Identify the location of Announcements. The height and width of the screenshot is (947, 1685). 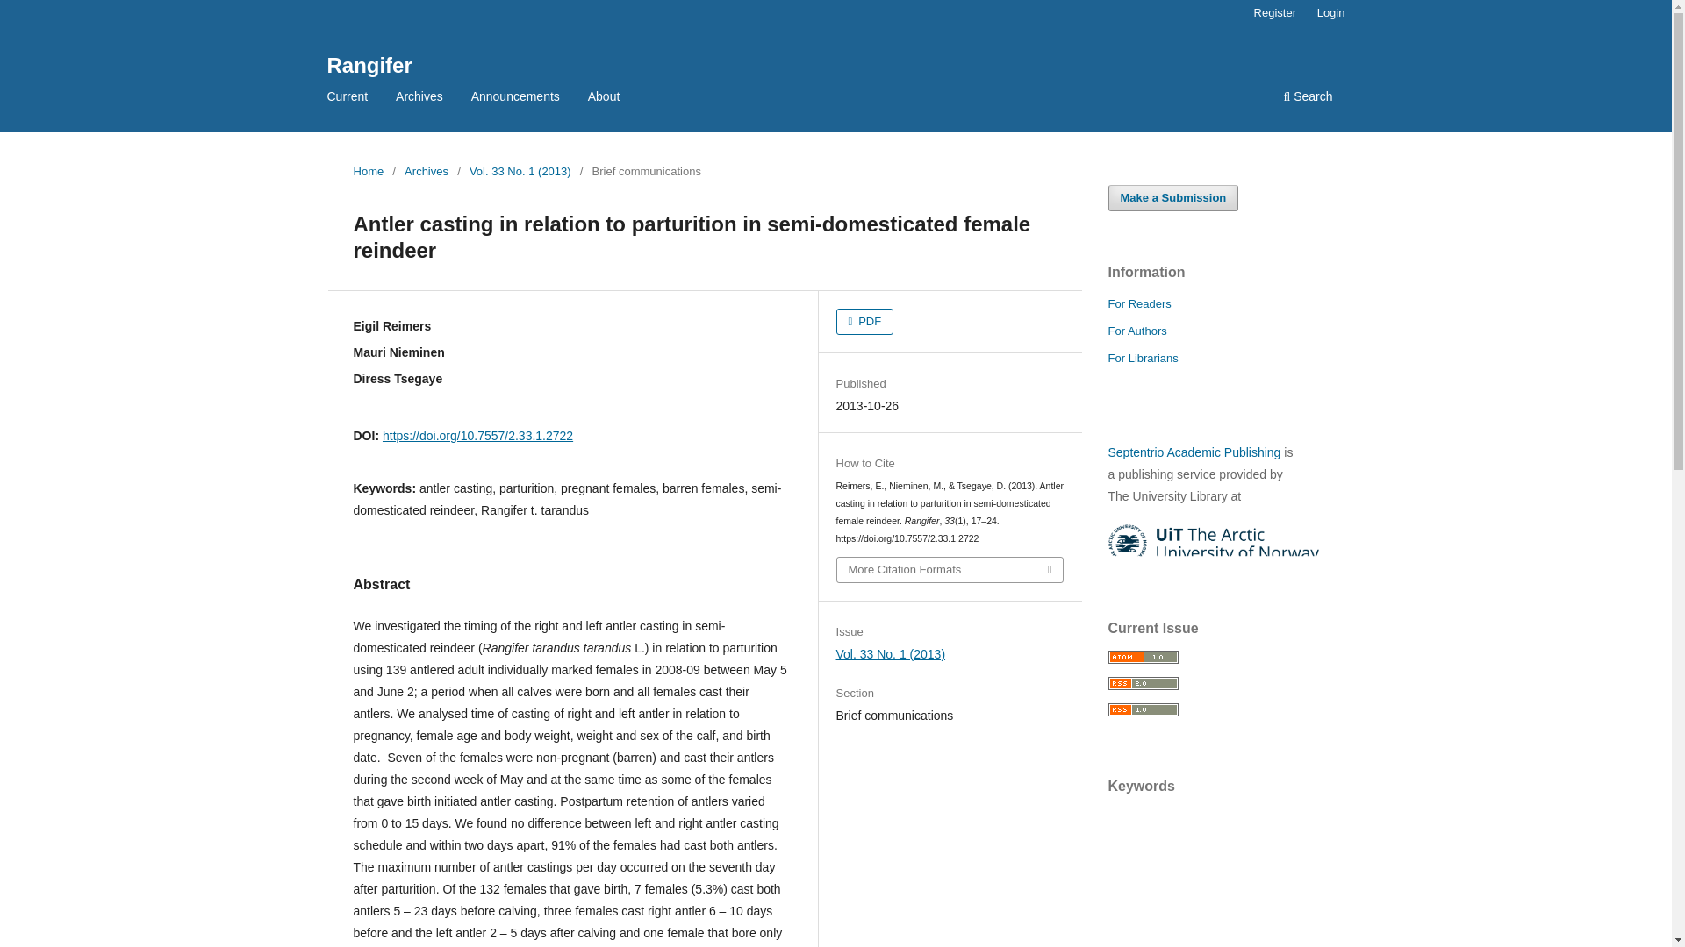
(515, 98).